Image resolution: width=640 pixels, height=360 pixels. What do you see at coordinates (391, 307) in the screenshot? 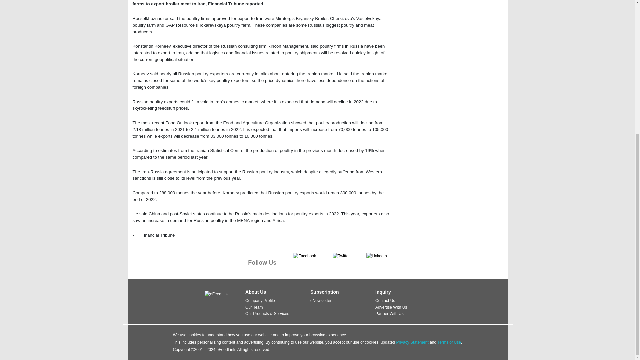
I see `Advertise With Us` at bounding box center [391, 307].